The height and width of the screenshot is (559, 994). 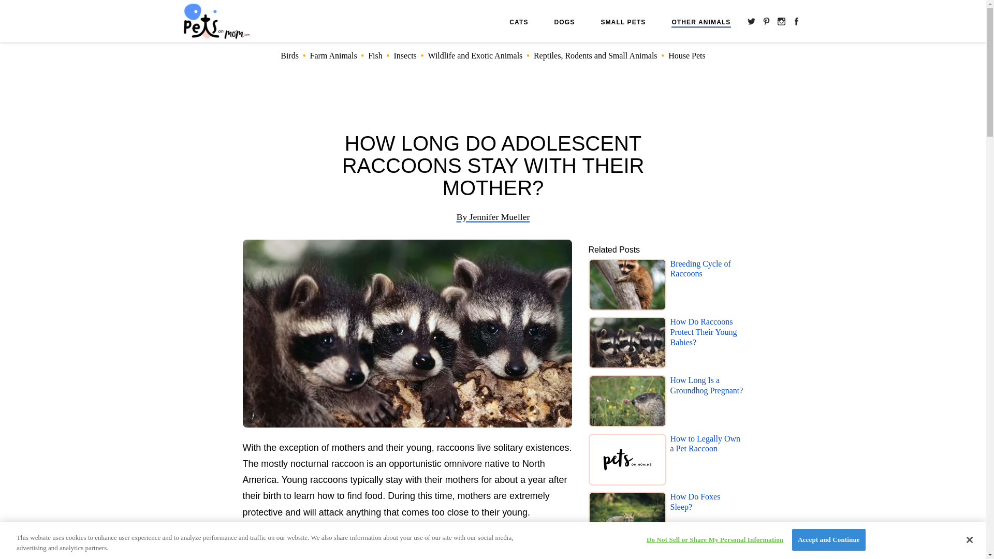 I want to click on SMALL PETS, so click(x=622, y=22).